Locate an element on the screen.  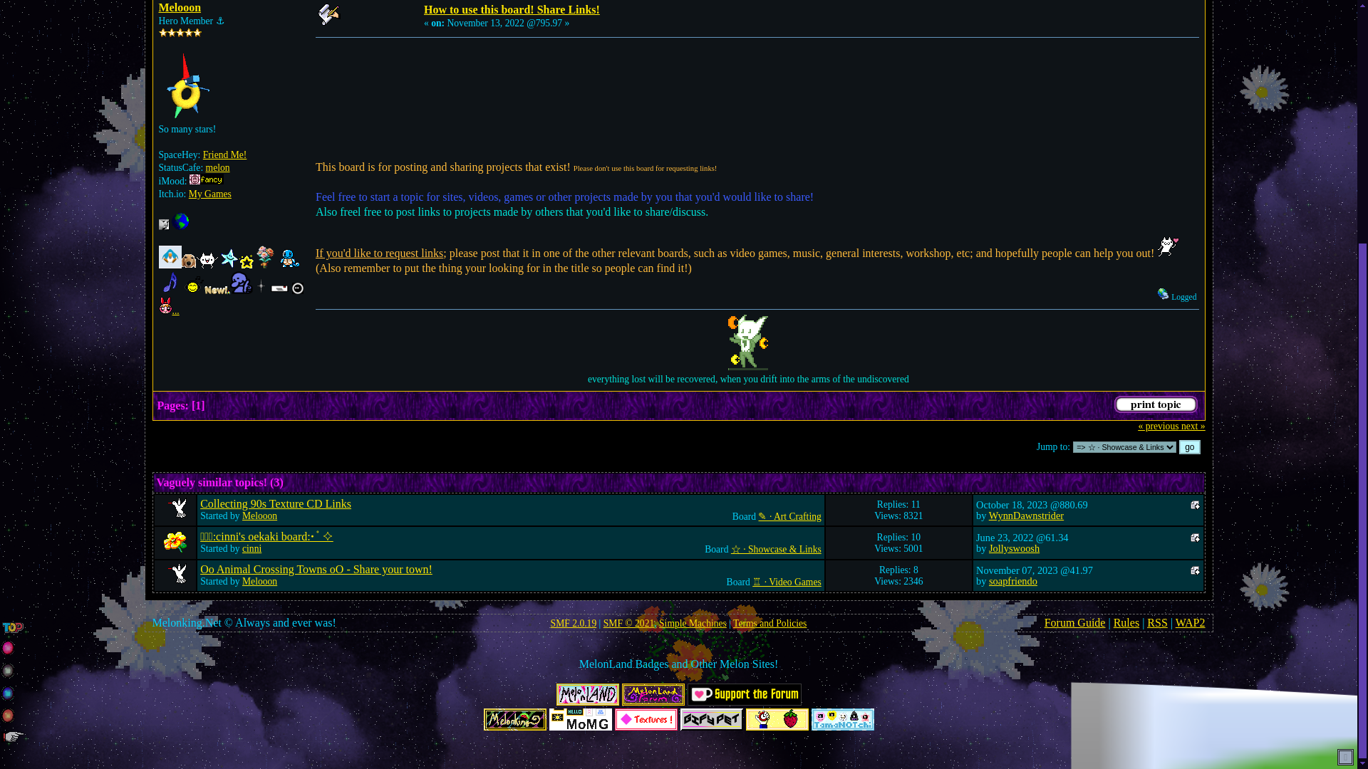
go is located at coordinates (1189, 447).